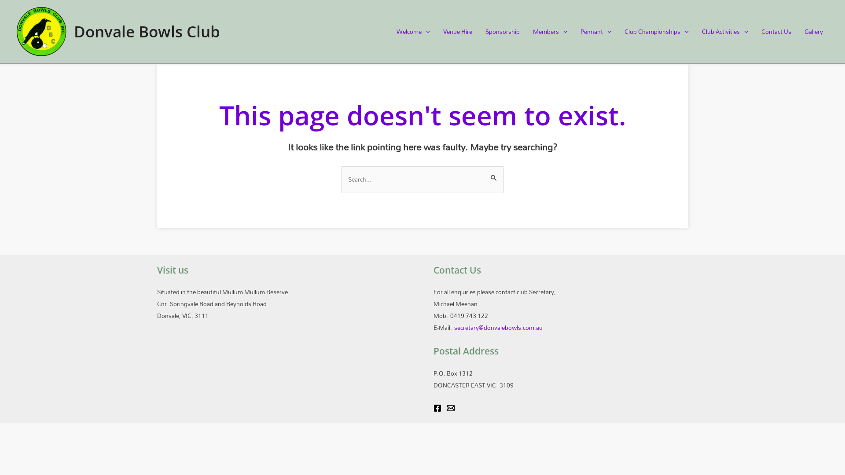 Image resolution: width=845 pixels, height=475 pixels. Describe the element at coordinates (498, 327) in the screenshot. I see `secretary@donvalebowls.com.au` at that location.